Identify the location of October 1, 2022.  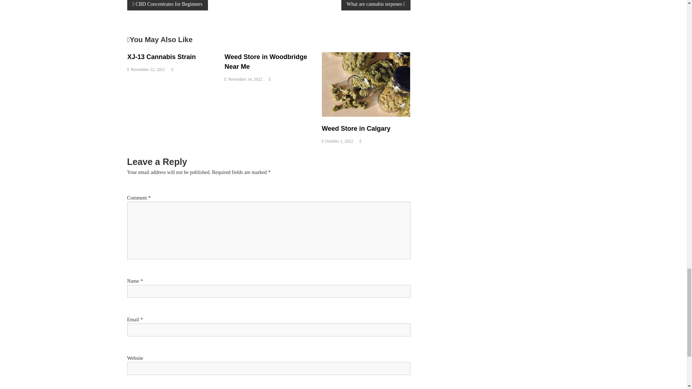
(339, 141).